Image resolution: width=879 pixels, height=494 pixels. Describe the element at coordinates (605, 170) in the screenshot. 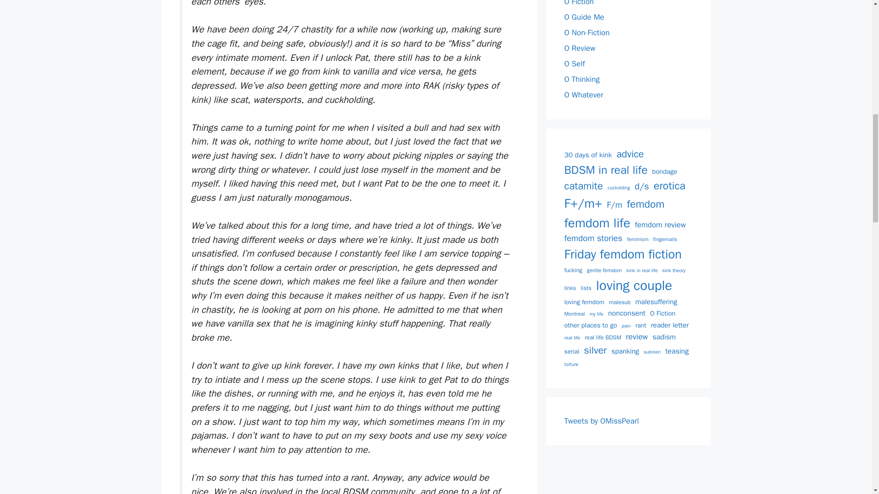

I see `BDSM in real life` at that location.